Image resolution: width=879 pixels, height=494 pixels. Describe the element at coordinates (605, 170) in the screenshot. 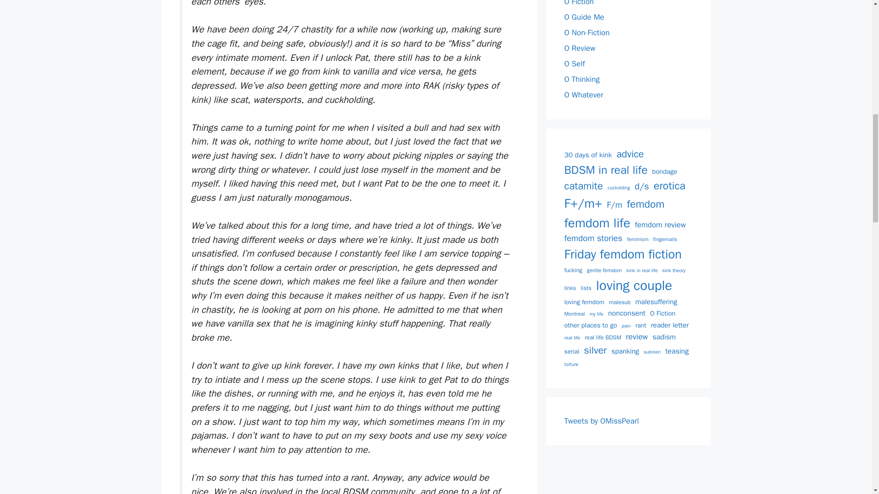

I see `BDSM in real life` at that location.